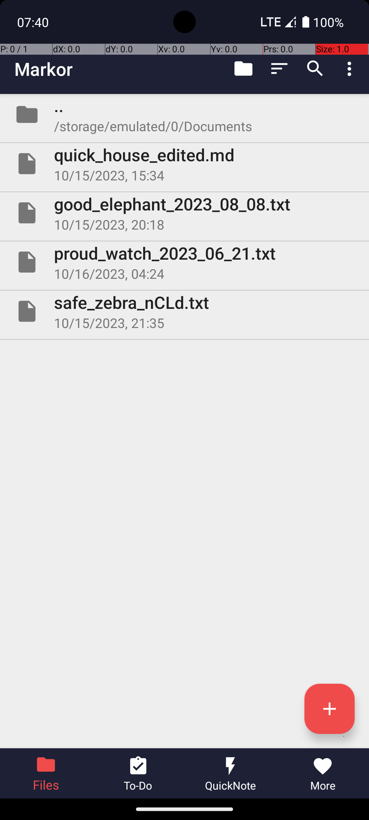 This screenshot has width=369, height=820. What do you see at coordinates (184, 213) in the screenshot?
I see `File good_elephant_2023_08_08.txt ` at bounding box center [184, 213].